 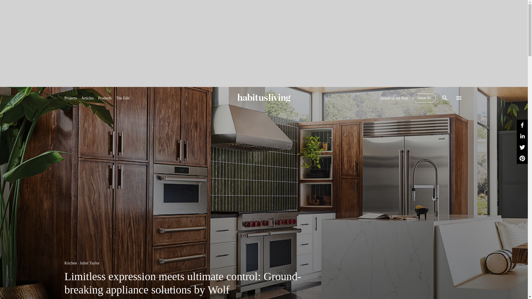 I want to click on Juliet Taylor, so click(x=90, y=263).